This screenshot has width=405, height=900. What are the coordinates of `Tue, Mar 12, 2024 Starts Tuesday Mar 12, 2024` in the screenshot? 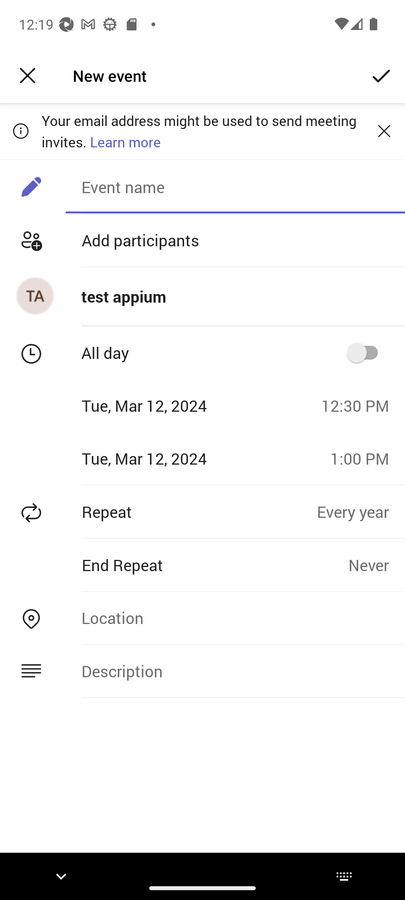 It's located at (157, 405).